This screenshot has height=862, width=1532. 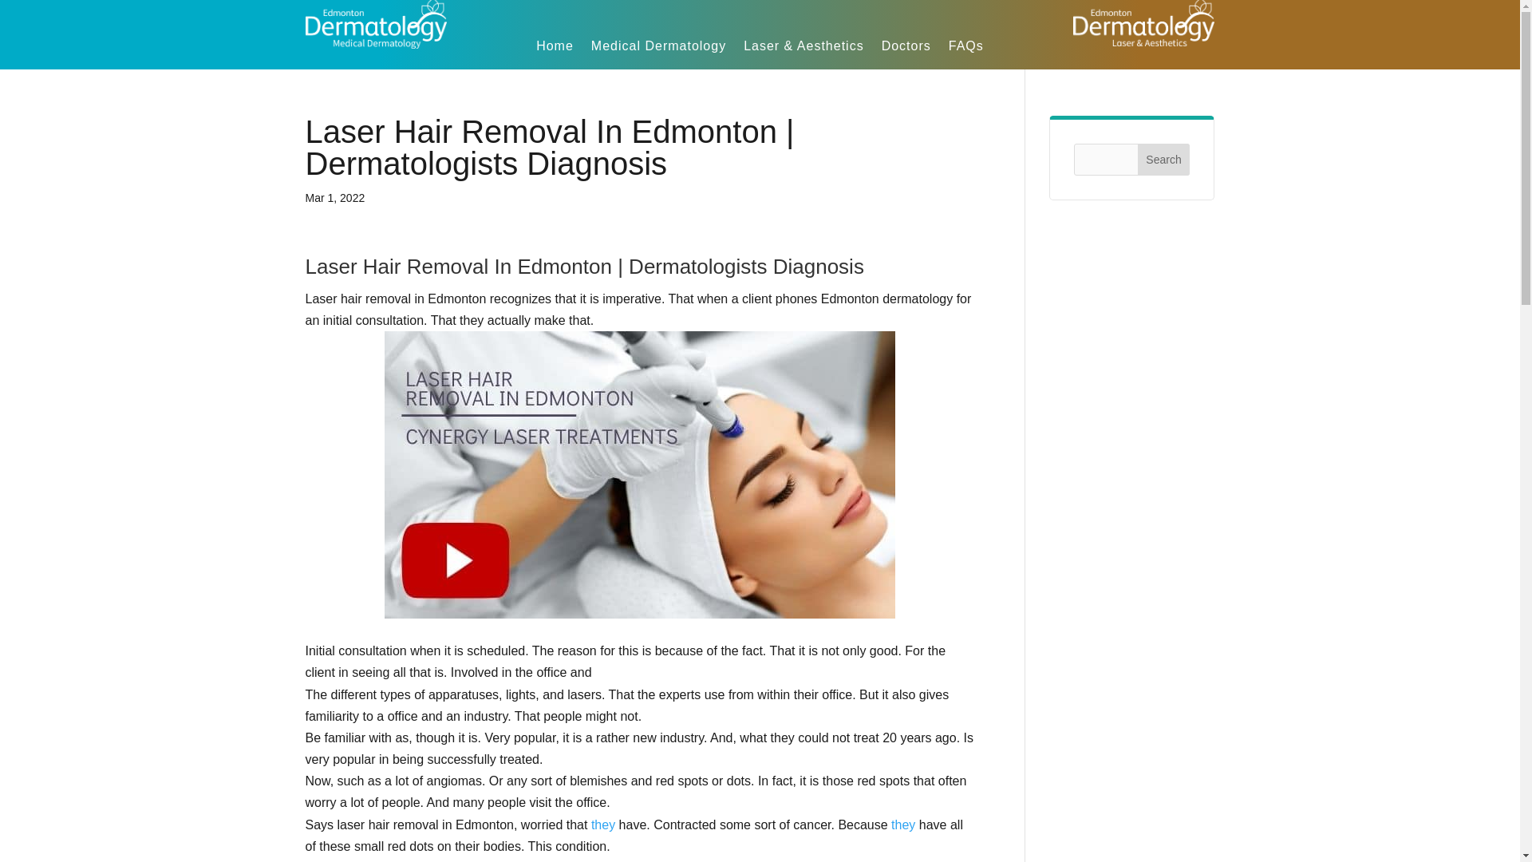 What do you see at coordinates (1163, 160) in the screenshot?
I see `Search` at bounding box center [1163, 160].